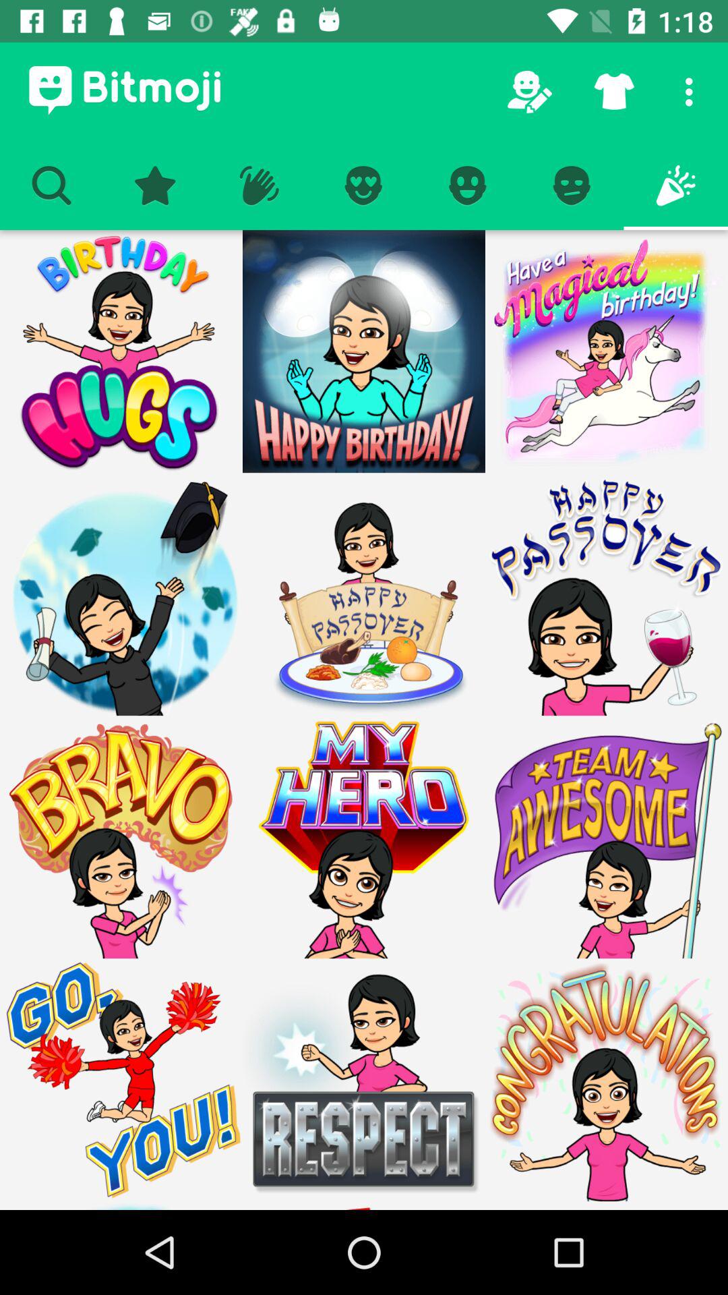 The height and width of the screenshot is (1295, 728). I want to click on graduate, so click(121, 594).